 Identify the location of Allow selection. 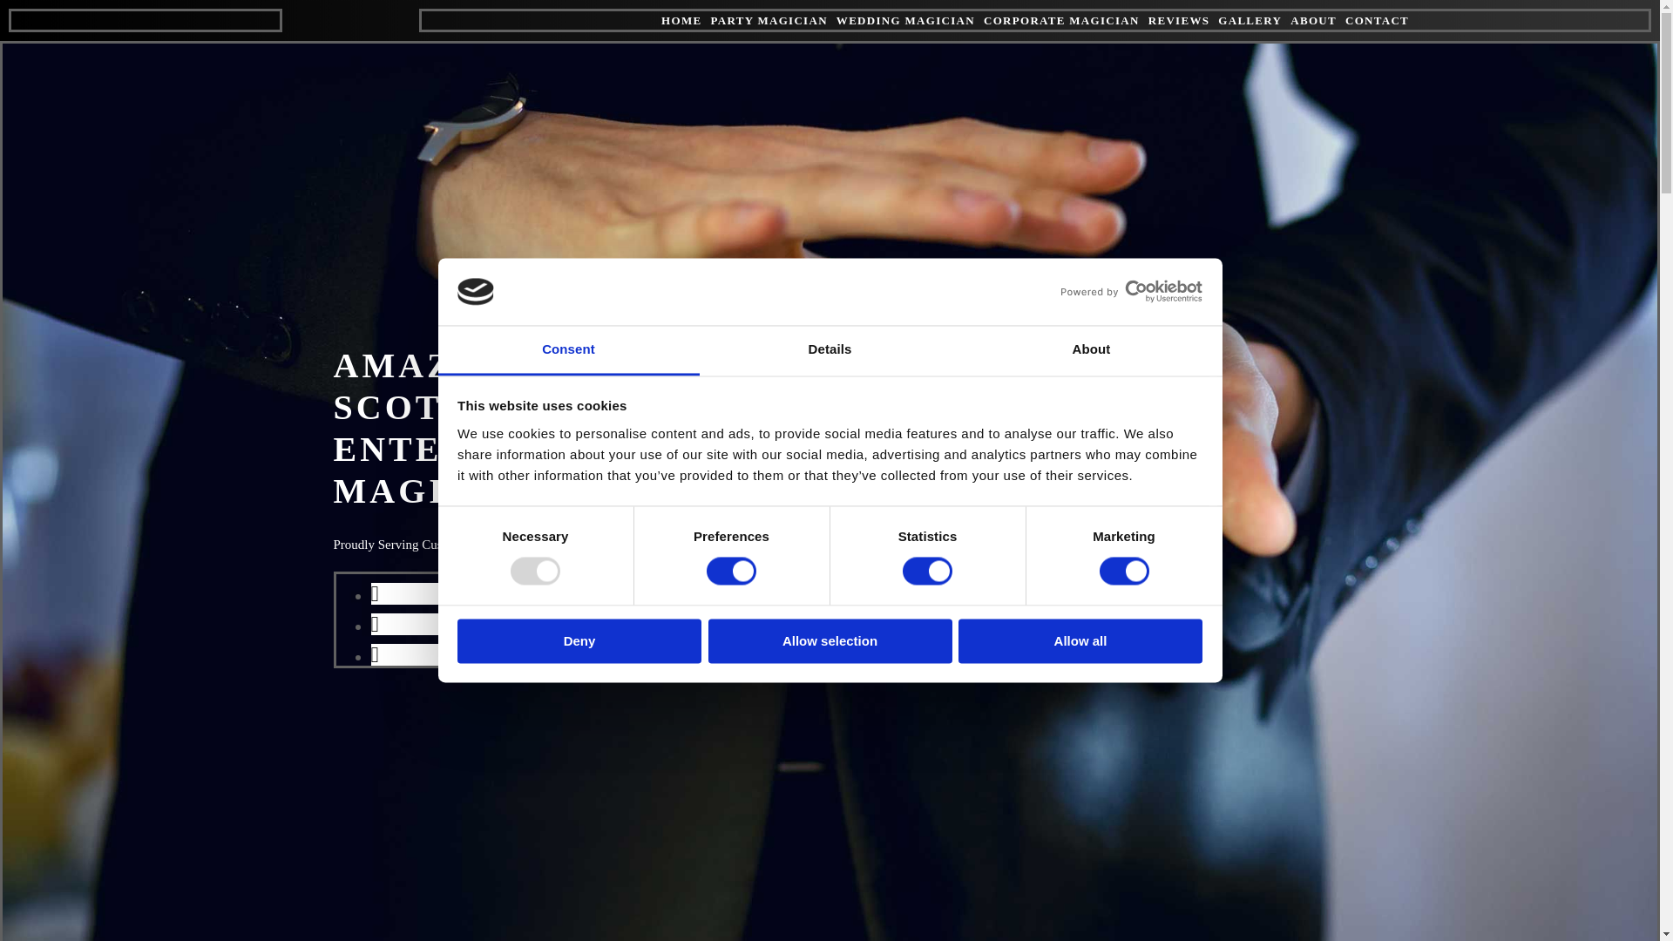
(830, 640).